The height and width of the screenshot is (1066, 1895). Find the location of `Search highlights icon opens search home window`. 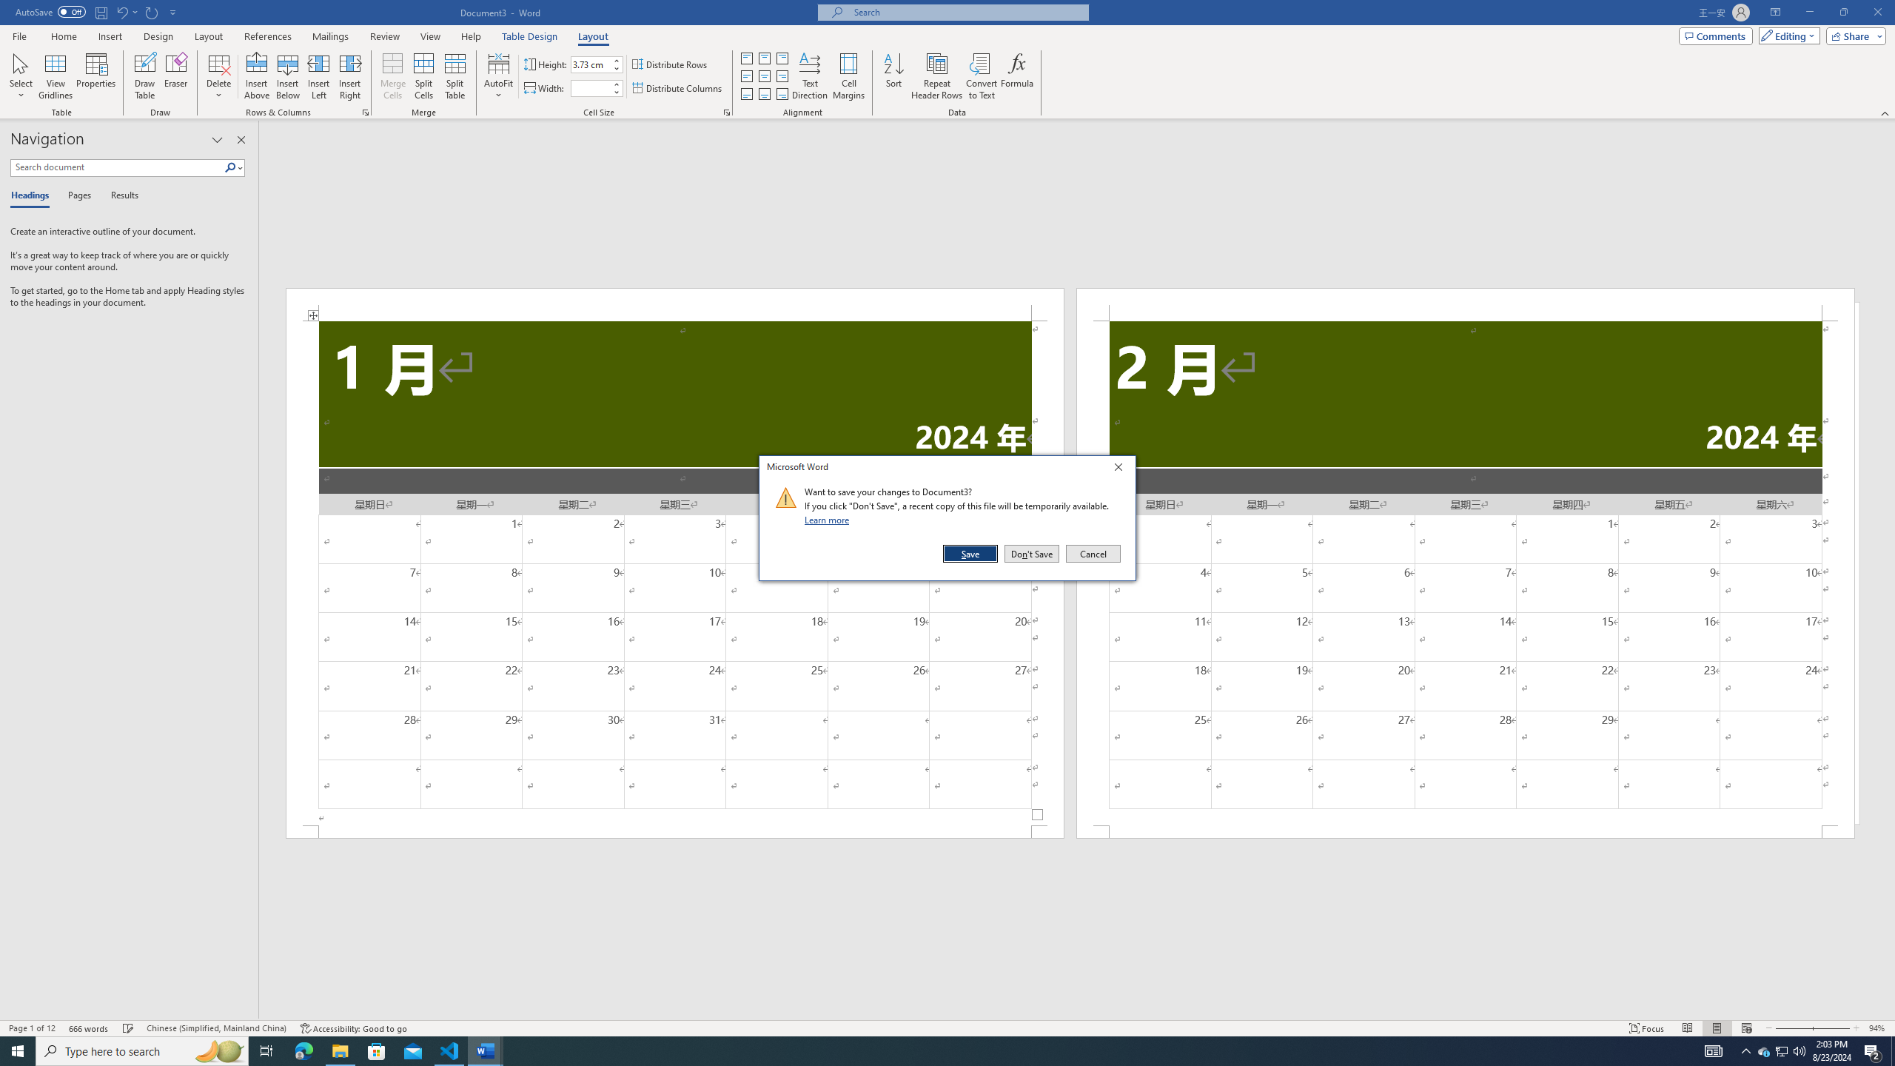

Search highlights icon opens search home window is located at coordinates (219, 1051).